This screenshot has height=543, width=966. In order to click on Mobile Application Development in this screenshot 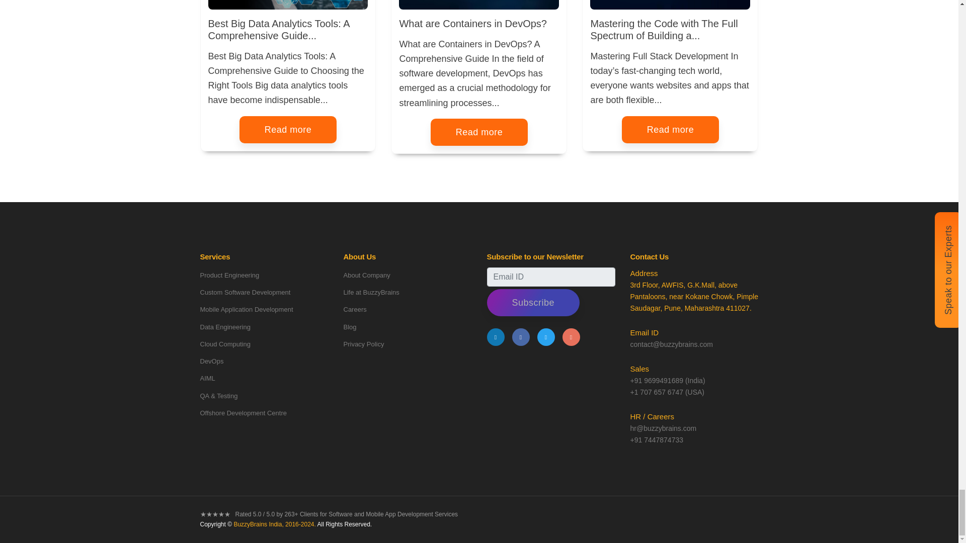, I will do `click(247, 310)`.